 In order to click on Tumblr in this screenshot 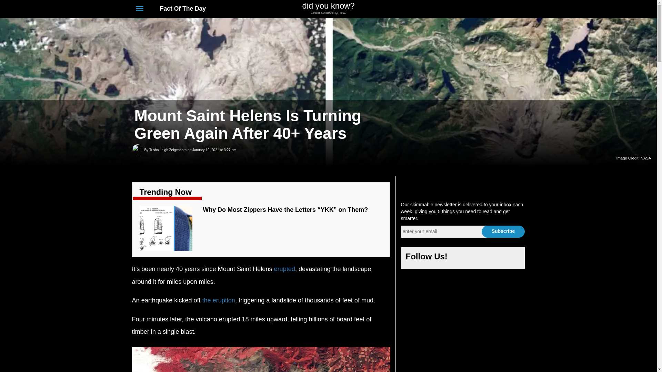, I will do `click(512, 258)`.